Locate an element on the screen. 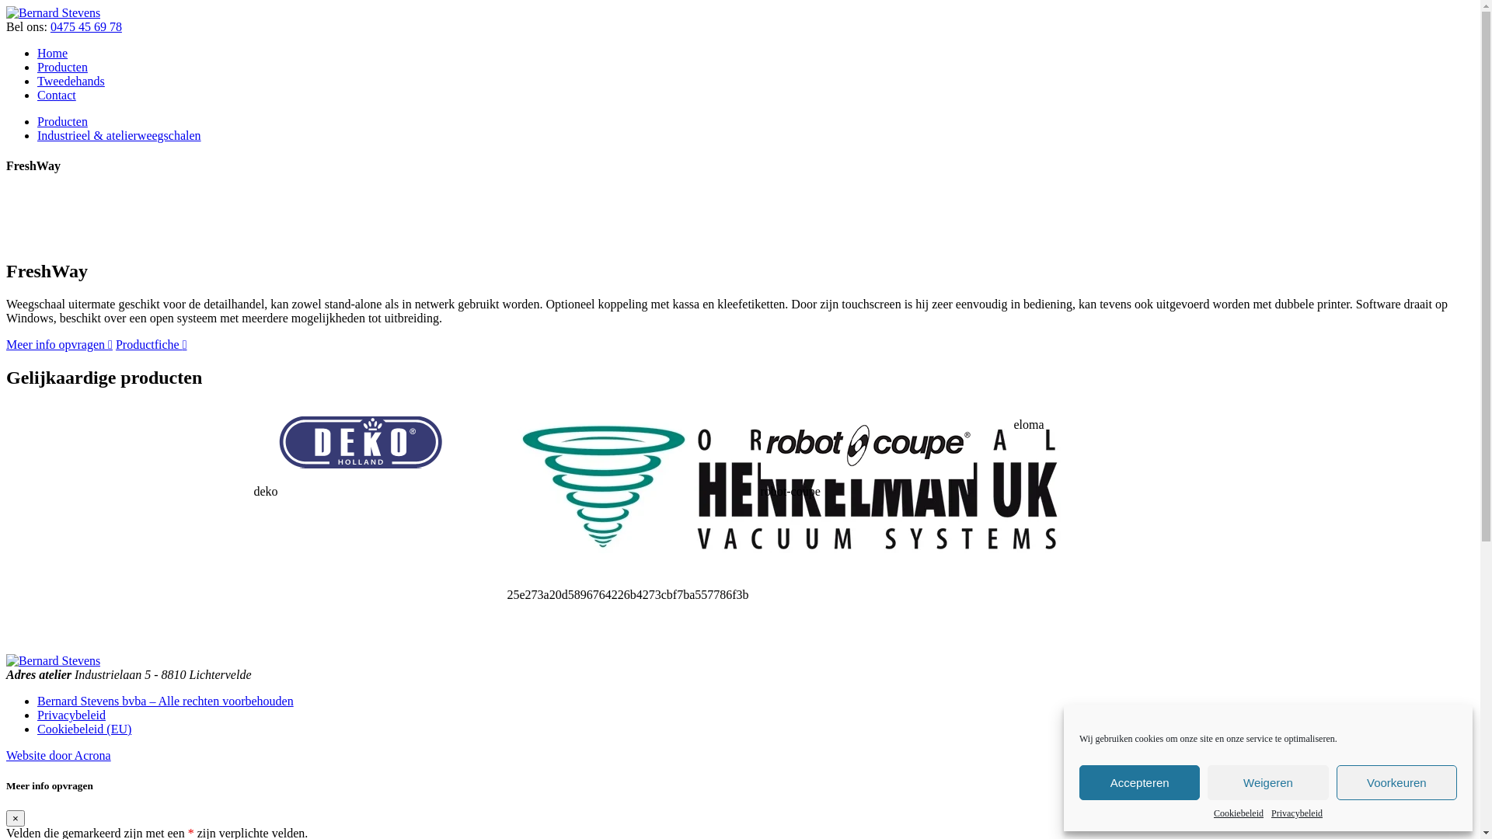  Bernard Stevens is located at coordinates (53, 12).